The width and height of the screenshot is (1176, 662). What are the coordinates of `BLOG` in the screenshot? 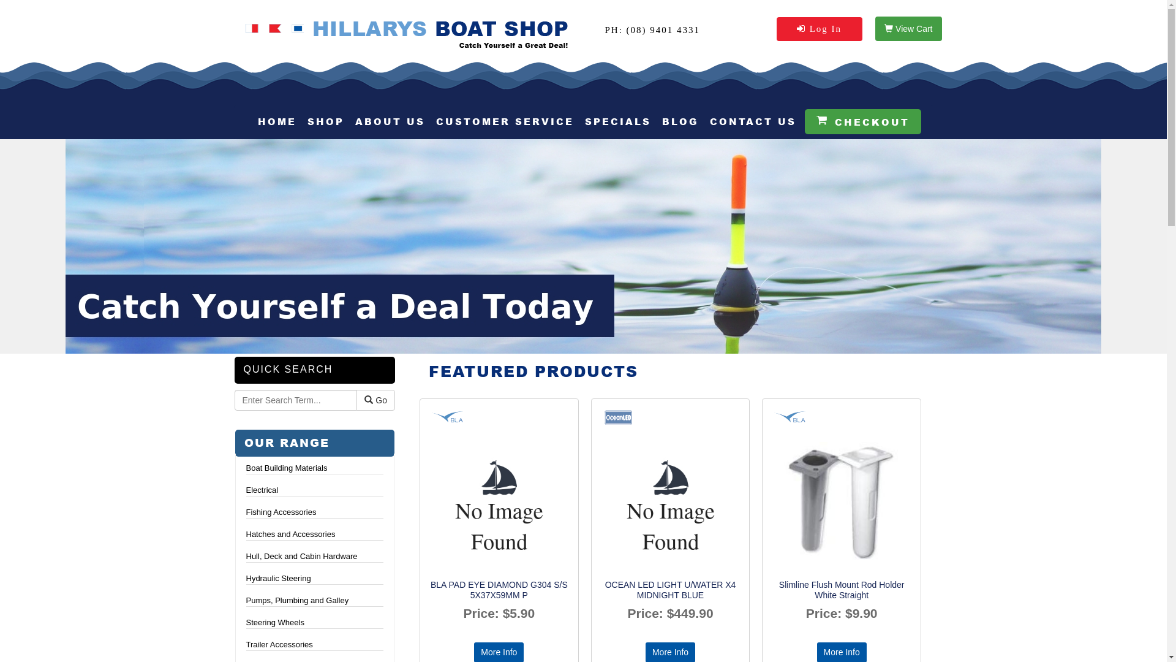 It's located at (680, 121).